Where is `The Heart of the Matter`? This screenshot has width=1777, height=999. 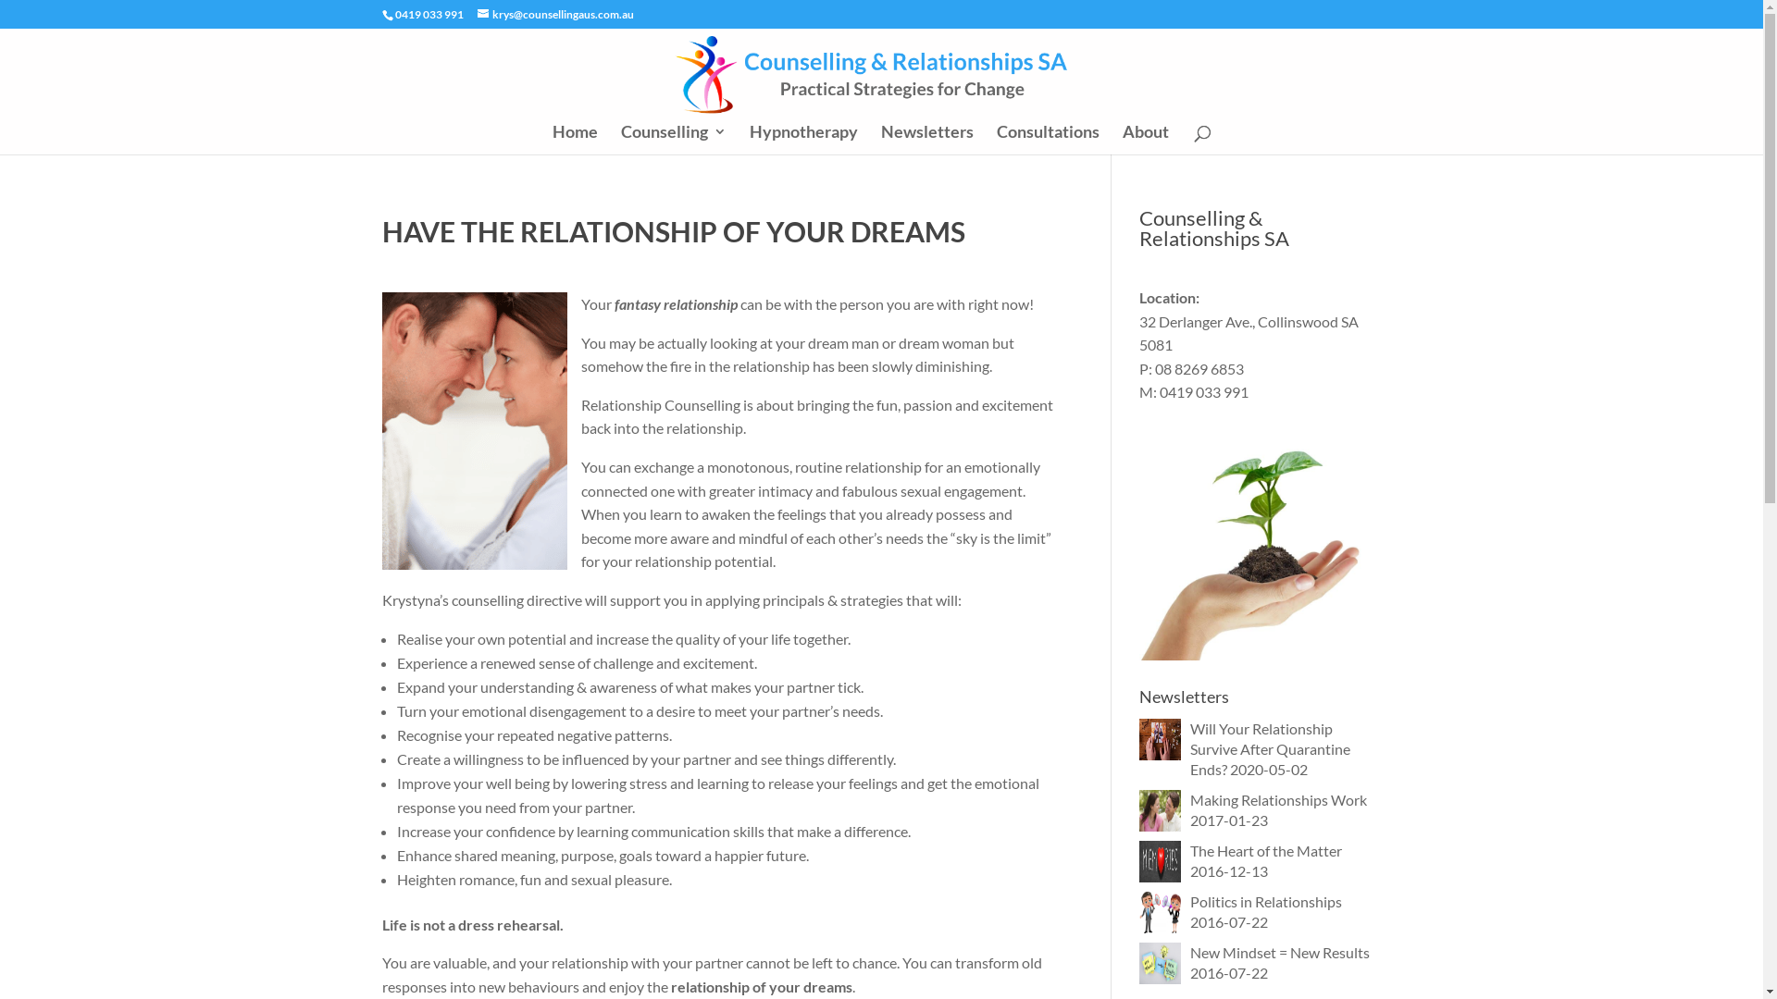
The Heart of the Matter is located at coordinates (1266, 851).